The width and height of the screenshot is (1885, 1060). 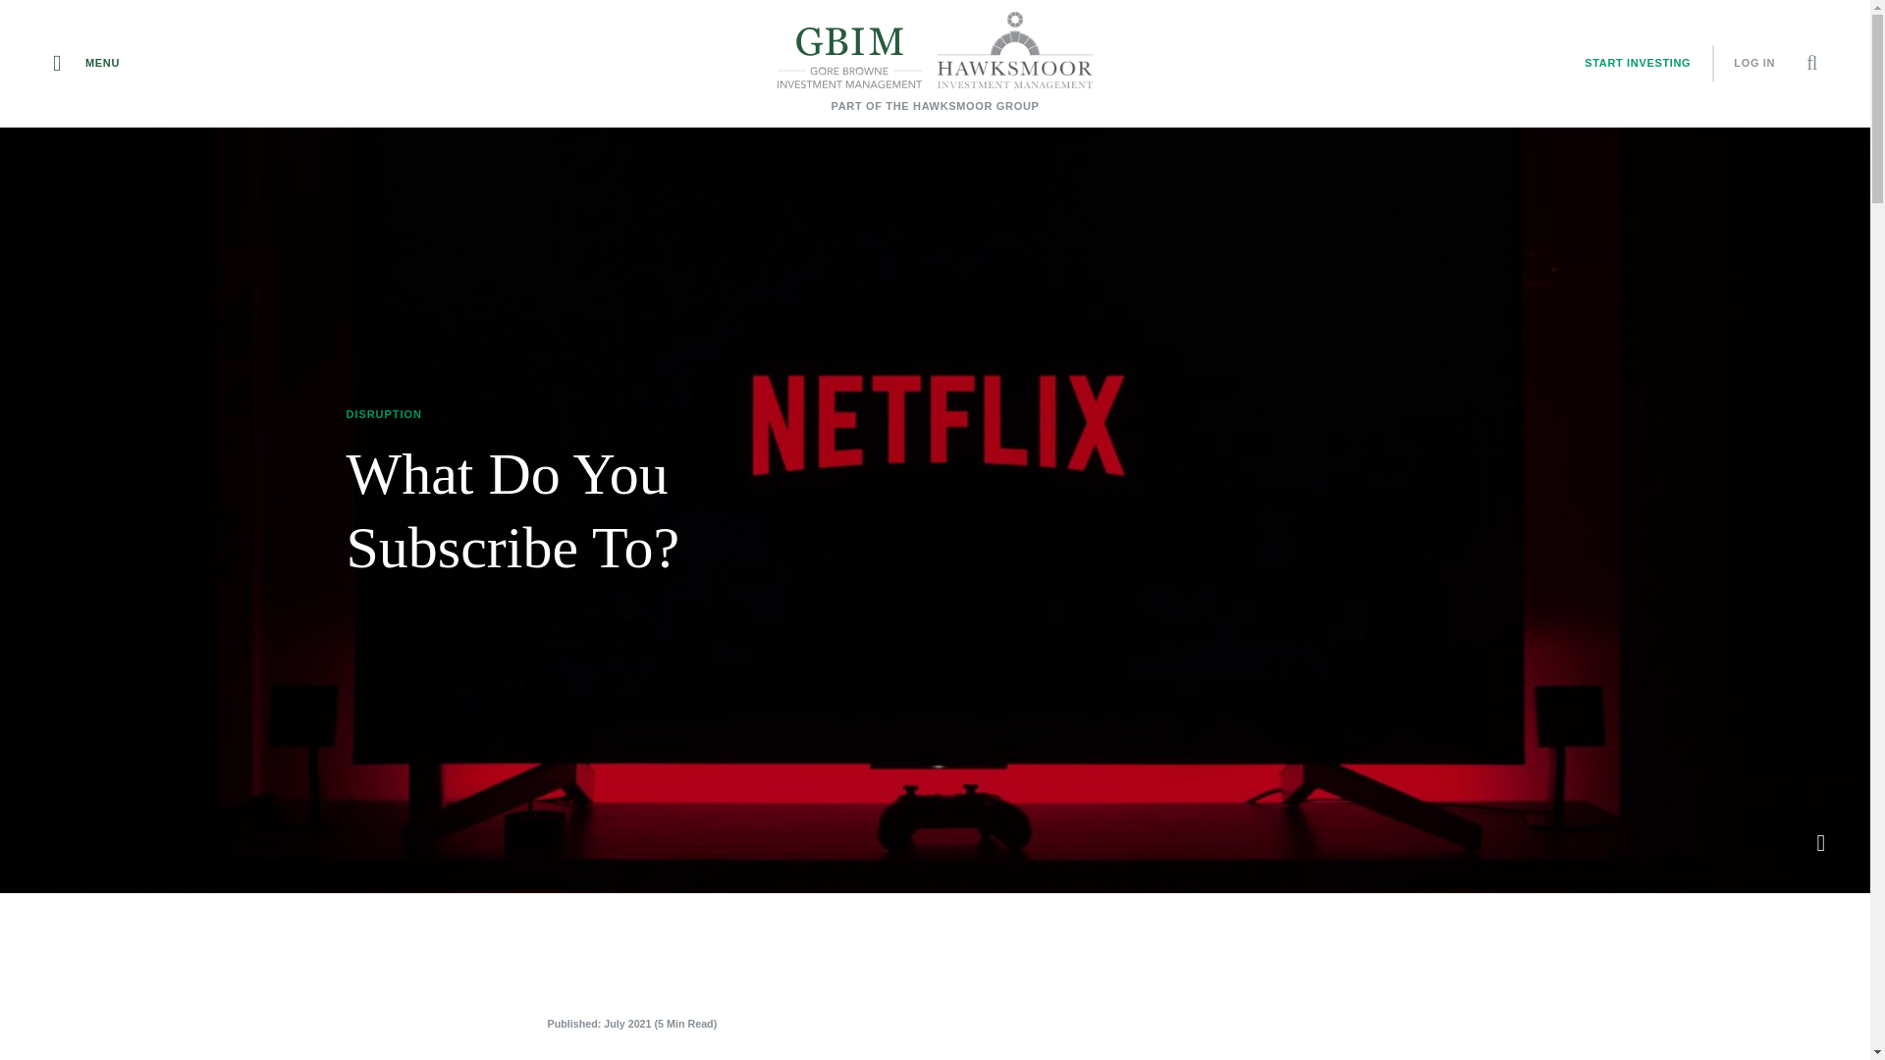 What do you see at coordinates (1758, 63) in the screenshot?
I see `LOG IN` at bounding box center [1758, 63].